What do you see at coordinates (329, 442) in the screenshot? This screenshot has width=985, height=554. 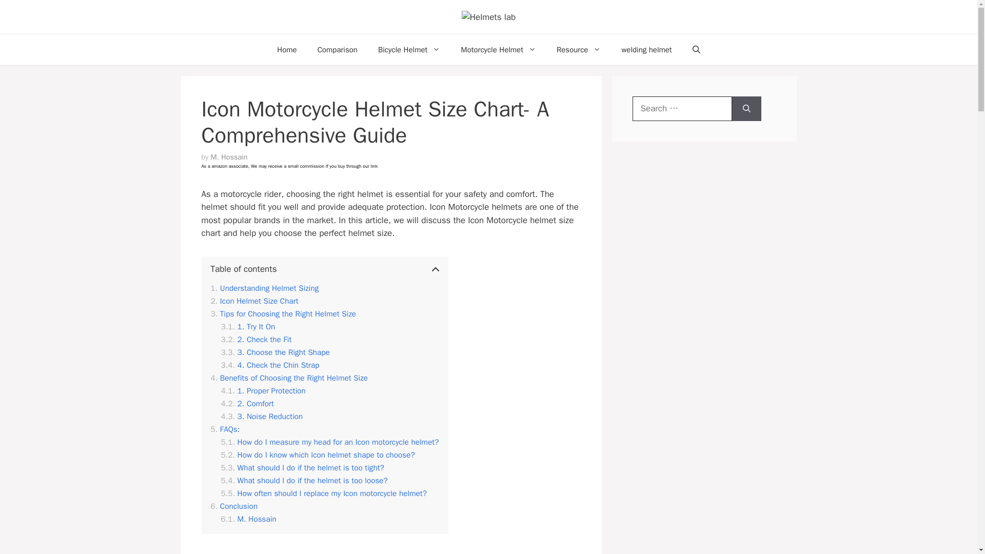 I see `How do I measure my head for an Icon motorcycle helmet?` at bounding box center [329, 442].